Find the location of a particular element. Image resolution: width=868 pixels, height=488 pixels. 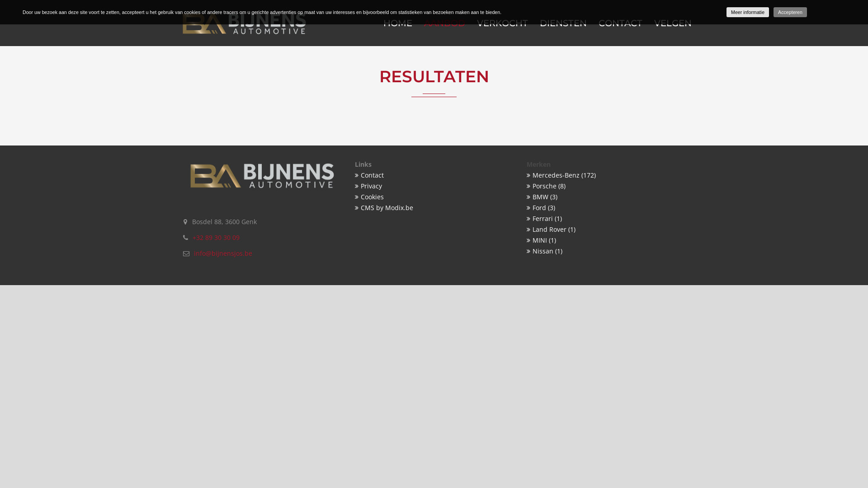

Accepteren is located at coordinates (790, 12).